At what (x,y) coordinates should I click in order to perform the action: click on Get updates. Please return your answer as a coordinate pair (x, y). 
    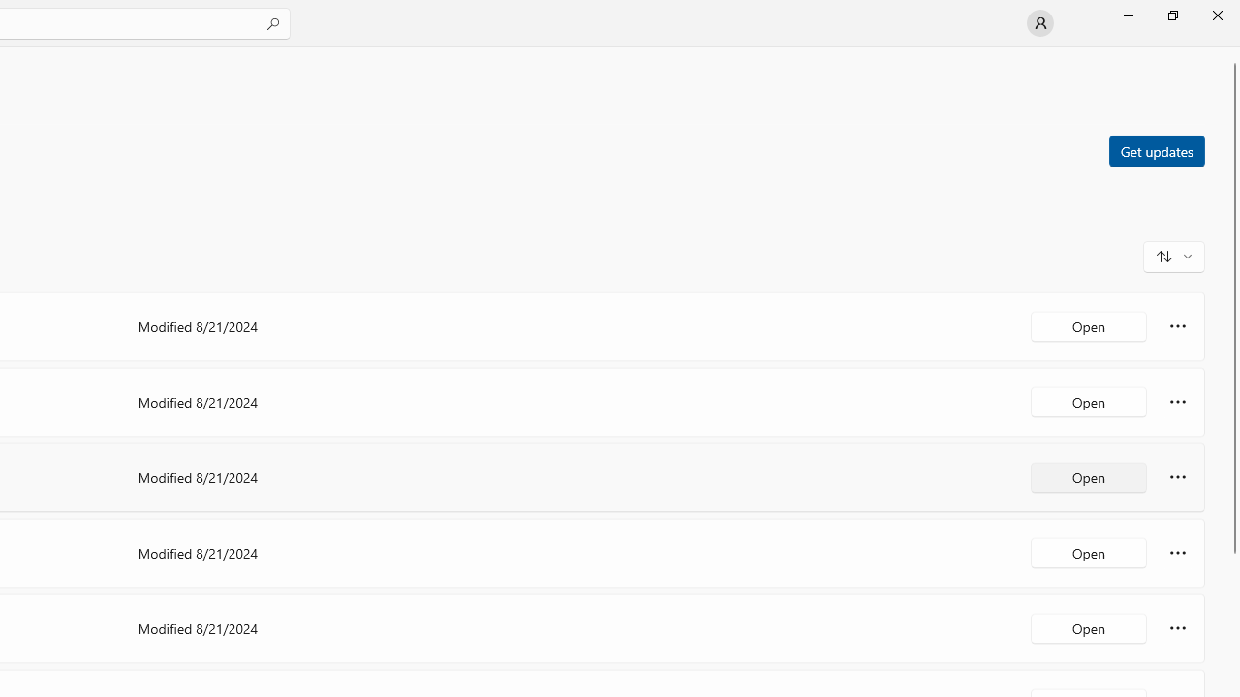
    Looking at the image, I should click on (1156, 150).